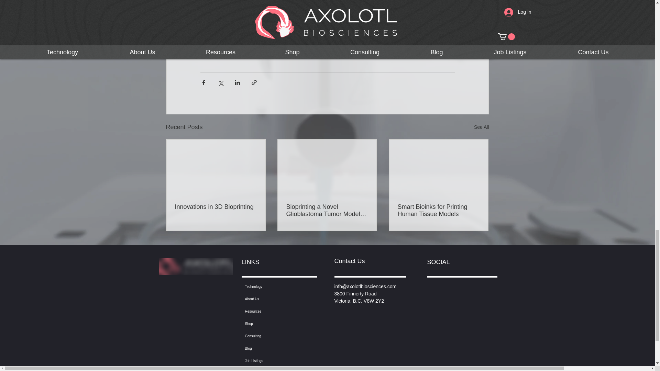 Image resolution: width=660 pixels, height=371 pixels. I want to click on Resources, so click(277, 311).